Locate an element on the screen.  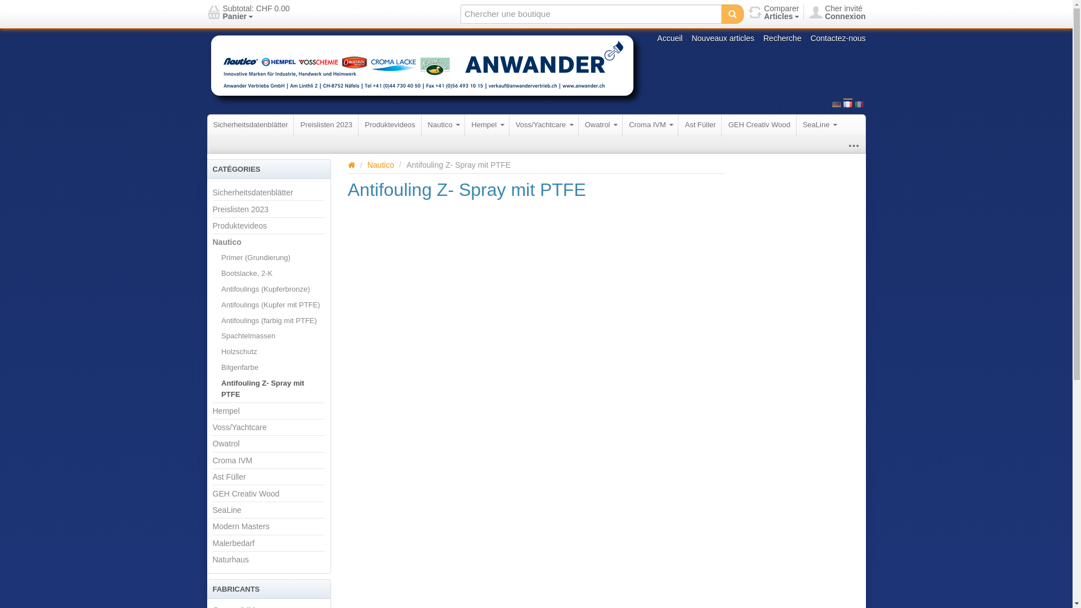
Bilgenfarbe is located at coordinates (240, 368).